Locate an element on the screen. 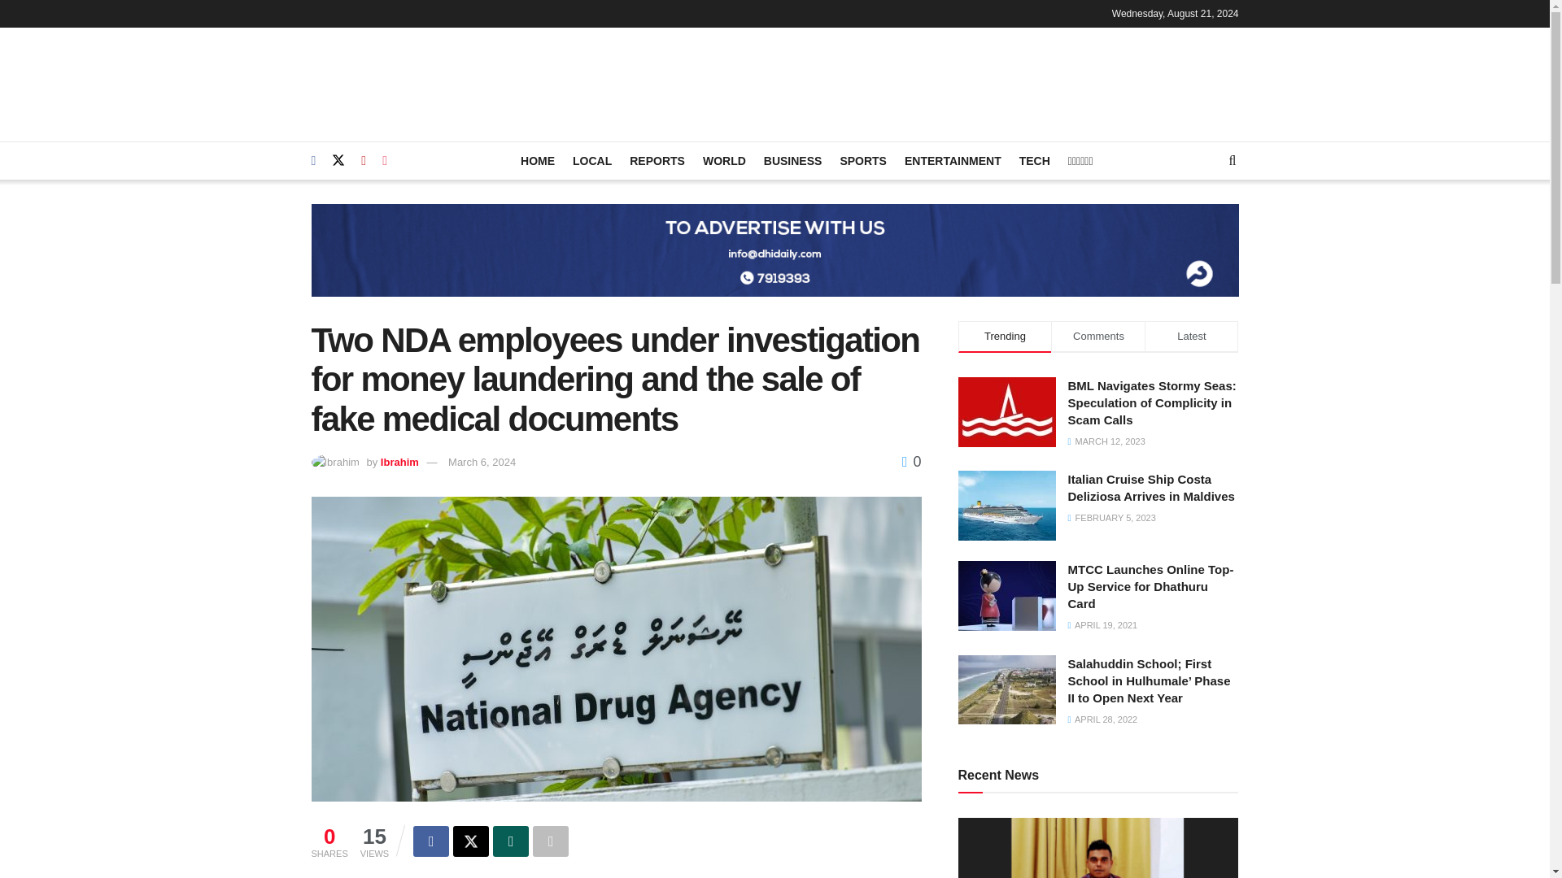  LOCAL is located at coordinates (592, 160).